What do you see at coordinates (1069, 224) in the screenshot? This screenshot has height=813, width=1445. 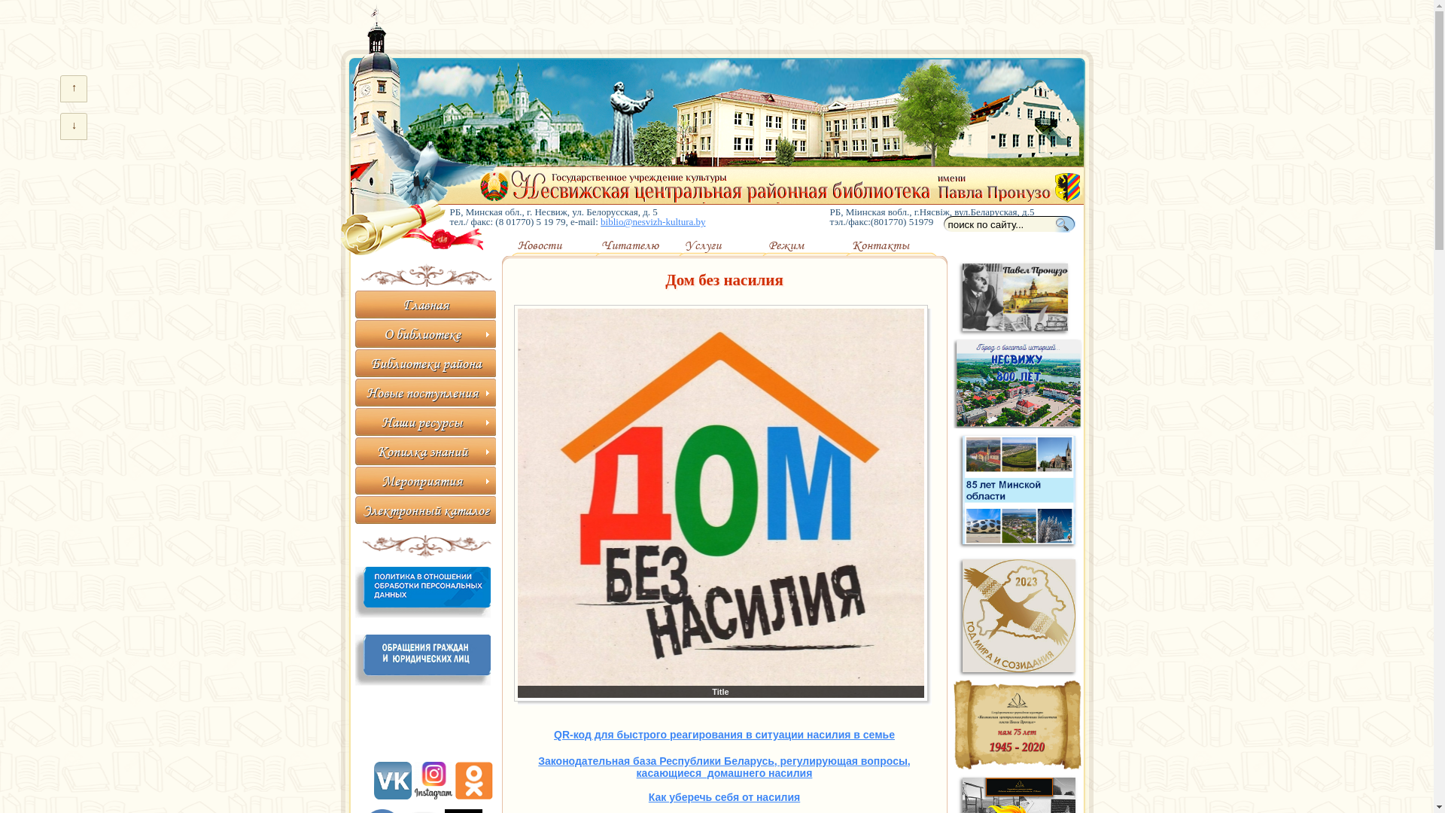 I see `          ` at bounding box center [1069, 224].